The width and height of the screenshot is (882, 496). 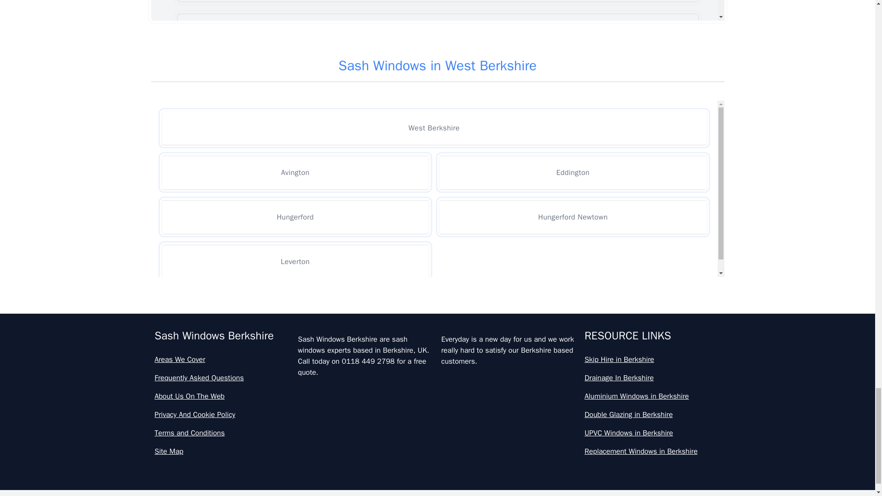 What do you see at coordinates (652, 433) in the screenshot?
I see `UPVC Windows in Berkshire` at bounding box center [652, 433].